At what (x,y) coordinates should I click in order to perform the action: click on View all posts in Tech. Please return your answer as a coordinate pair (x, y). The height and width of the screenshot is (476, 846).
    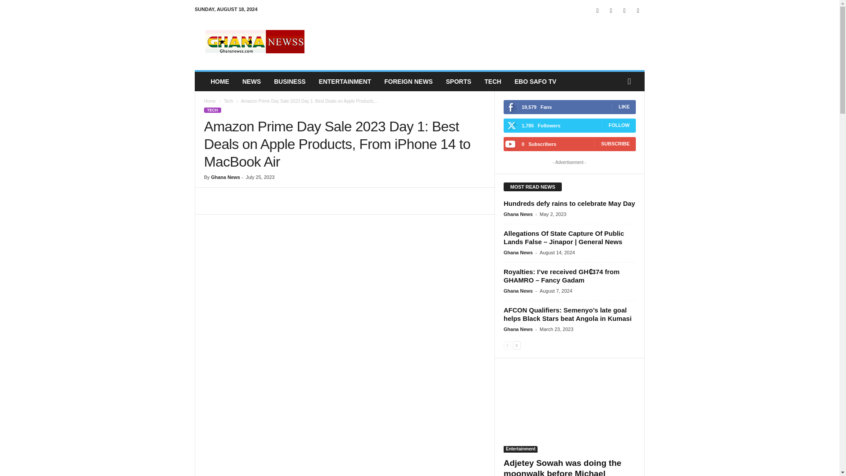
    Looking at the image, I should click on (228, 101).